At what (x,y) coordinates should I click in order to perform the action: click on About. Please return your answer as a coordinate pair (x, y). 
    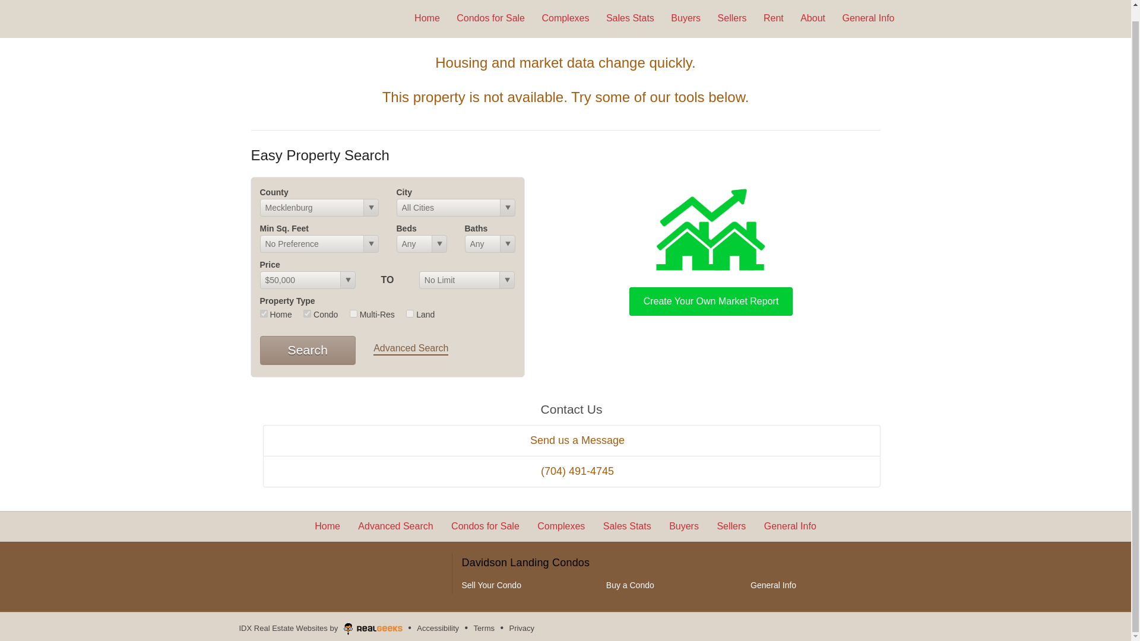
    Looking at the image, I should click on (812, 5).